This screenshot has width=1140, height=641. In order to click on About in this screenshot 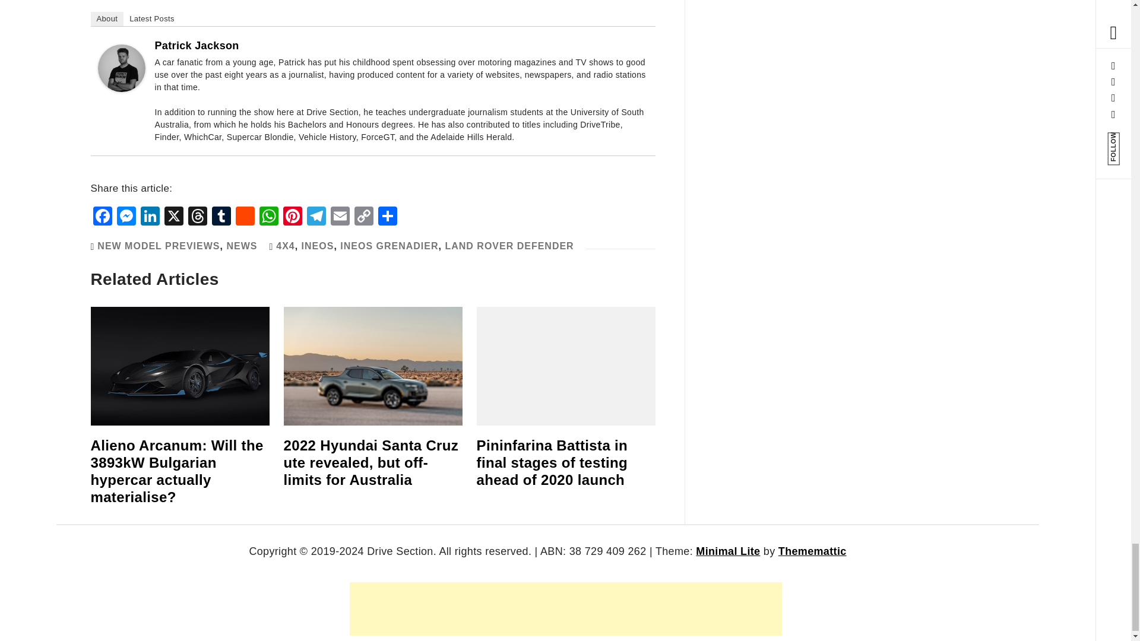, I will do `click(106, 19)`.